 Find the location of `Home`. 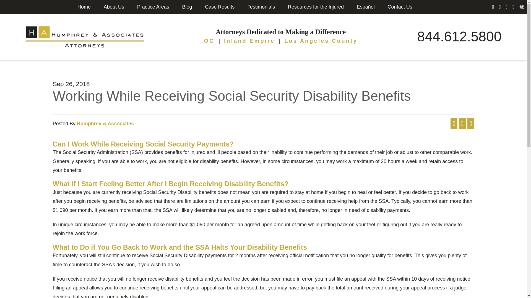

Home is located at coordinates (84, 7).